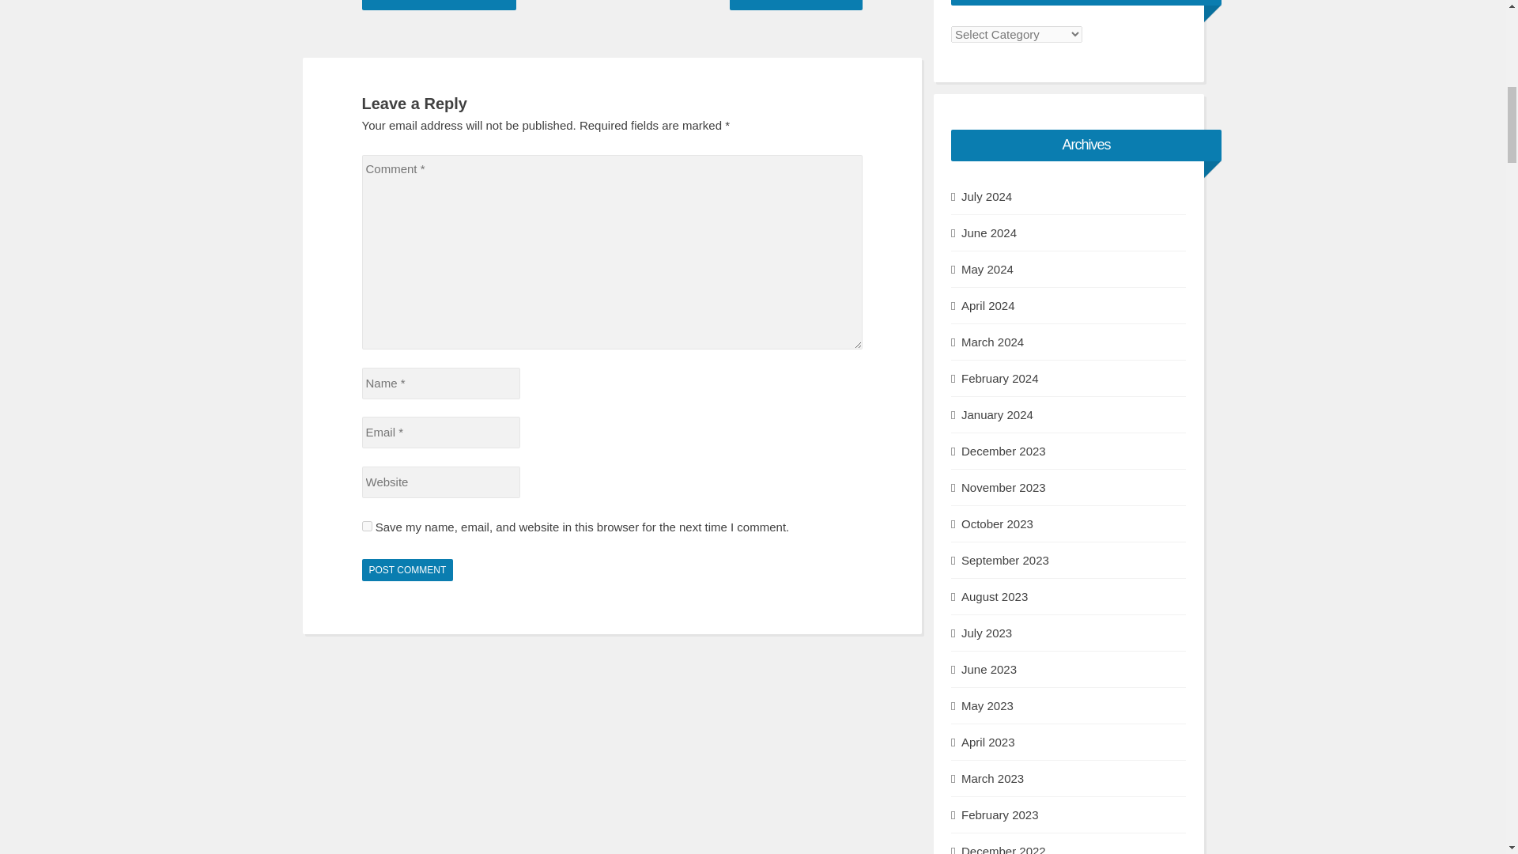  Describe the element at coordinates (439, 5) in the screenshot. I see `Like EEAAO` at that location.